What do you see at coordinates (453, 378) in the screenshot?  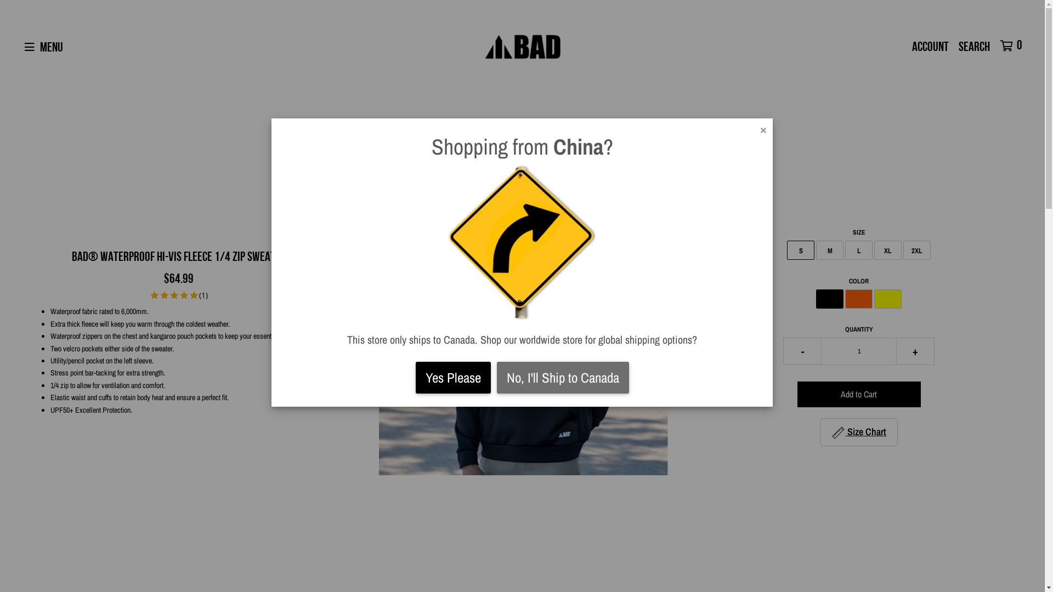 I see `Yes Please` at bounding box center [453, 378].